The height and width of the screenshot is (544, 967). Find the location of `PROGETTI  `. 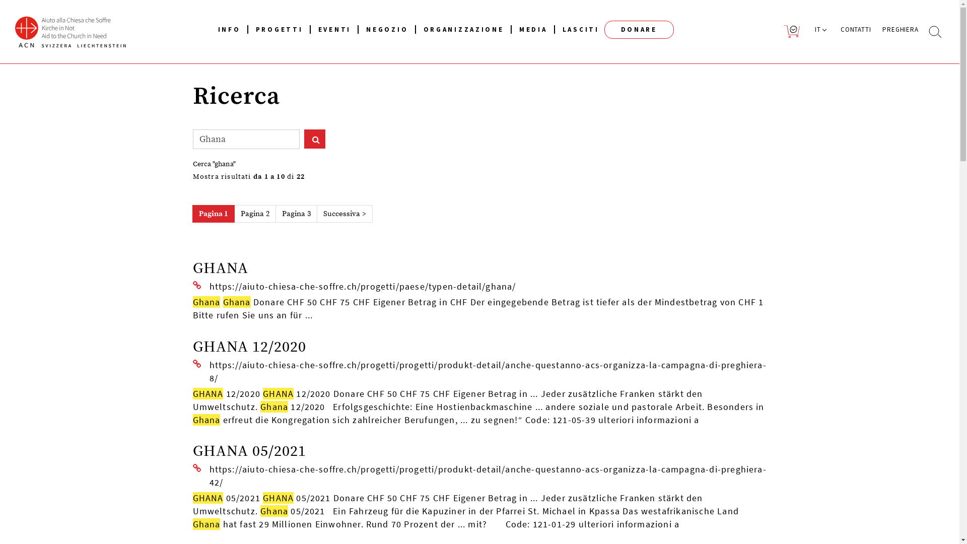

PROGETTI   is located at coordinates (280, 18).